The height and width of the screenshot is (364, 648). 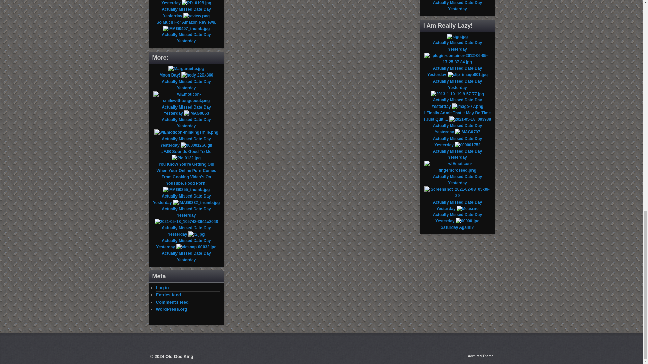 What do you see at coordinates (186, 3) in the screenshot?
I see `Actually Missed Date Day Yesterday` at bounding box center [186, 3].